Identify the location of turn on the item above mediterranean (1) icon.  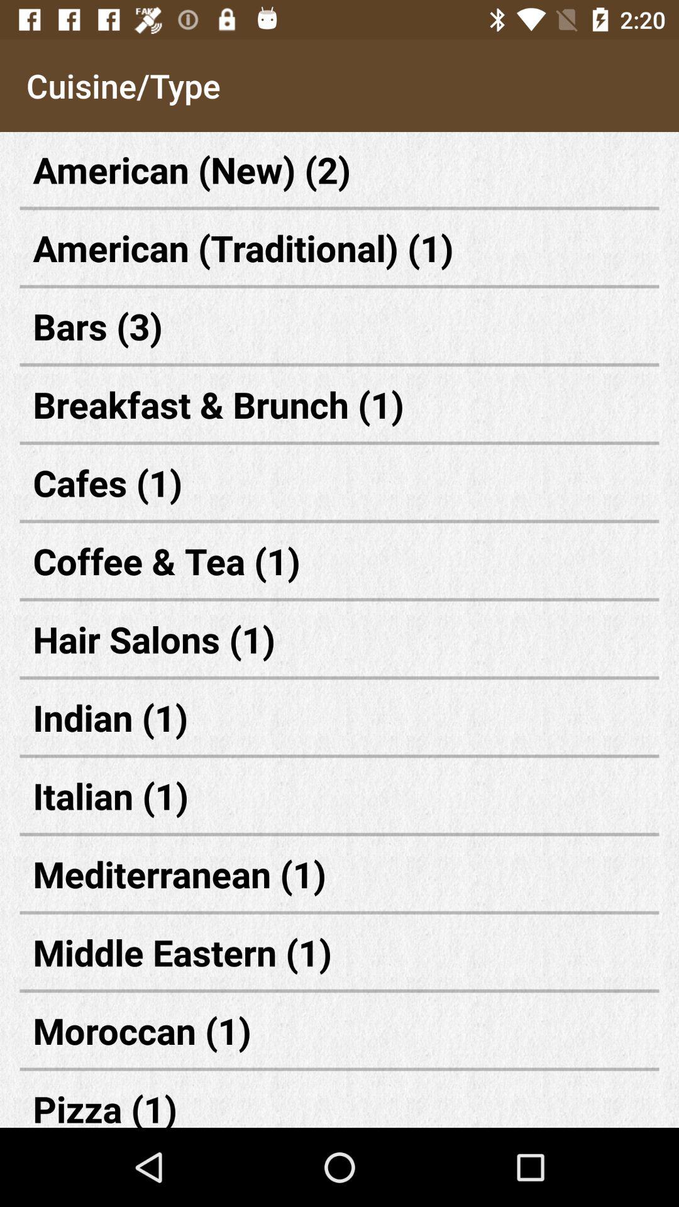
(339, 796).